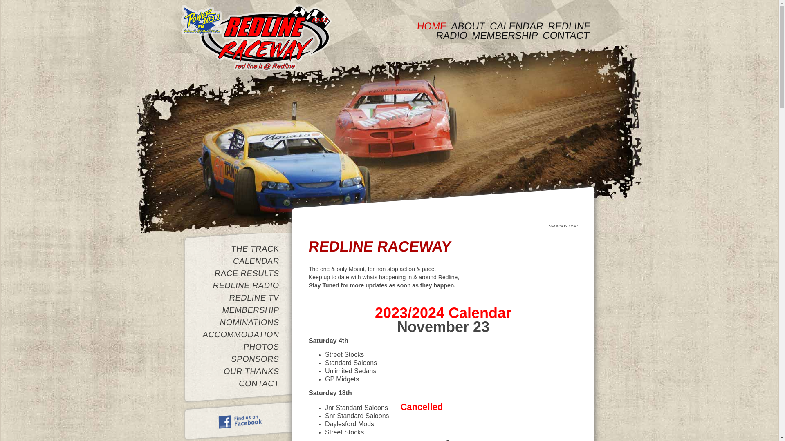 This screenshot has height=441, width=785. I want to click on CALENDAR, so click(516, 26).